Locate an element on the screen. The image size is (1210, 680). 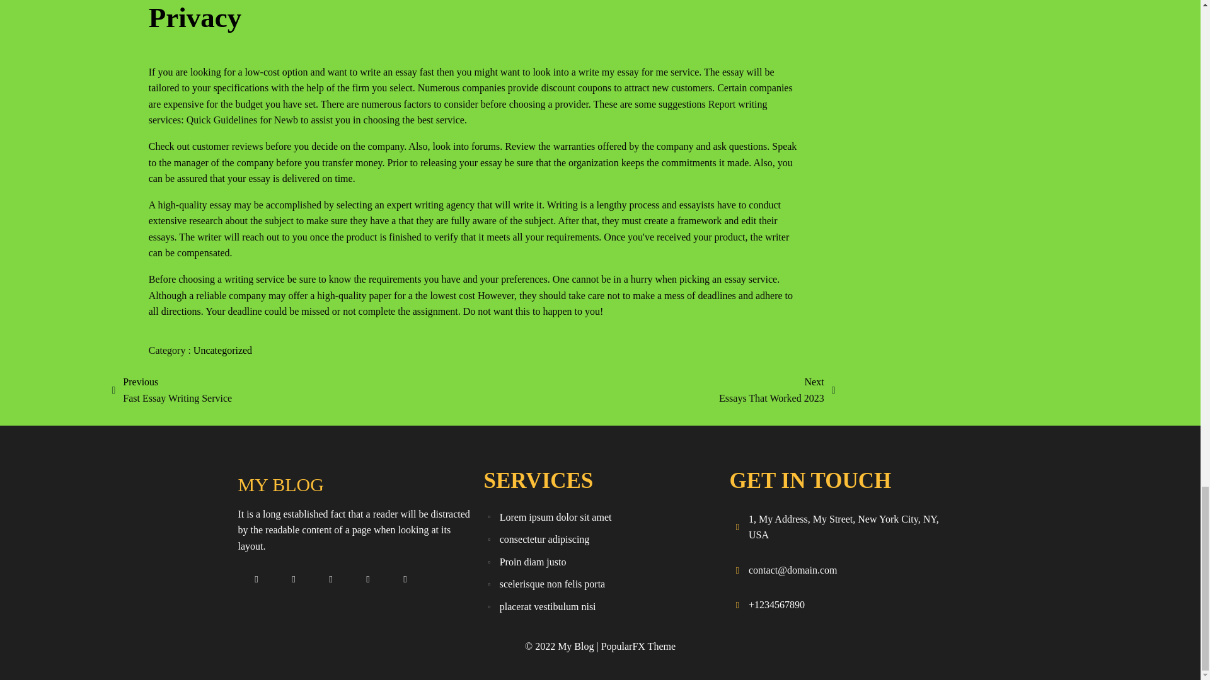
Uncategorized is located at coordinates (776, 390).